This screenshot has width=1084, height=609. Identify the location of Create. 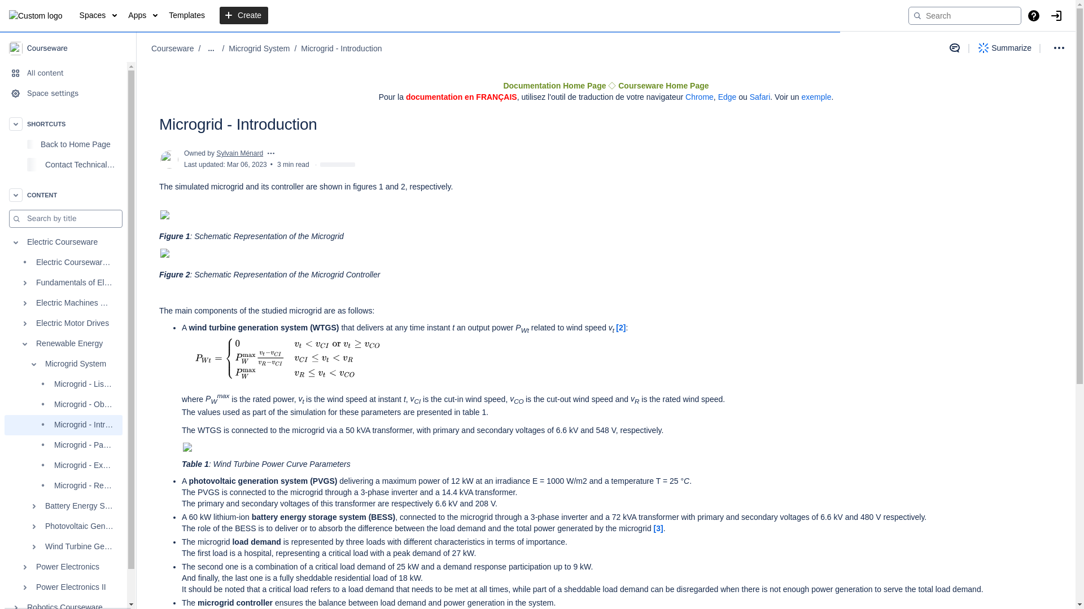
(244, 16).